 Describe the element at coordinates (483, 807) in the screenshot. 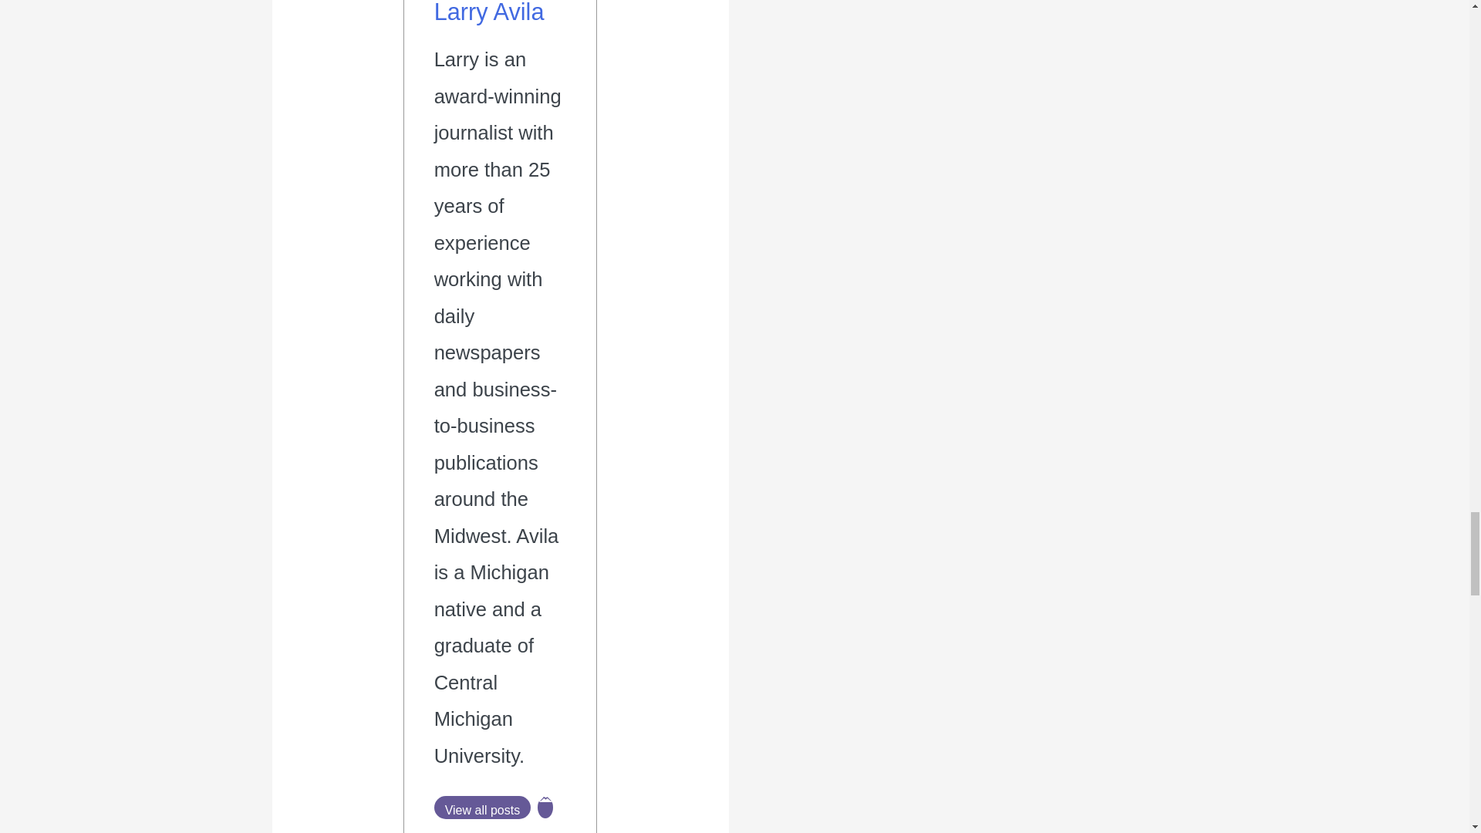

I see `View all posts` at that location.